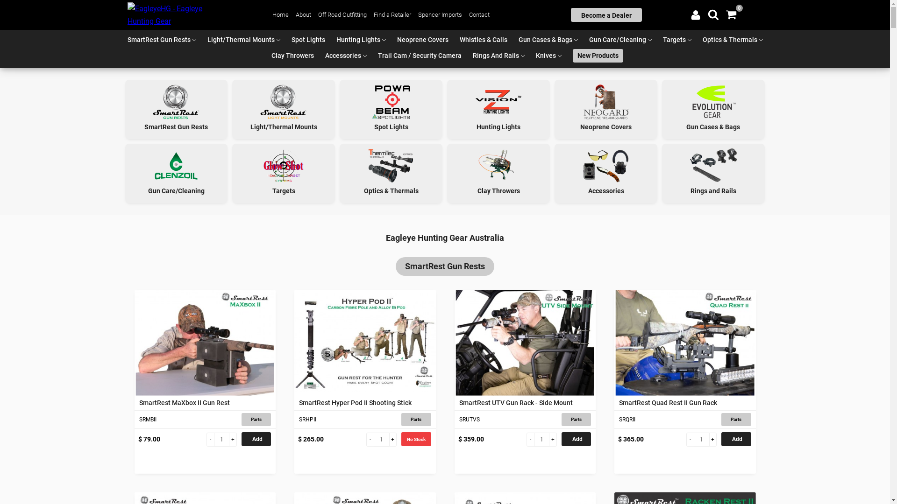 This screenshot has width=897, height=504. What do you see at coordinates (736, 420) in the screenshot?
I see `Parts` at bounding box center [736, 420].